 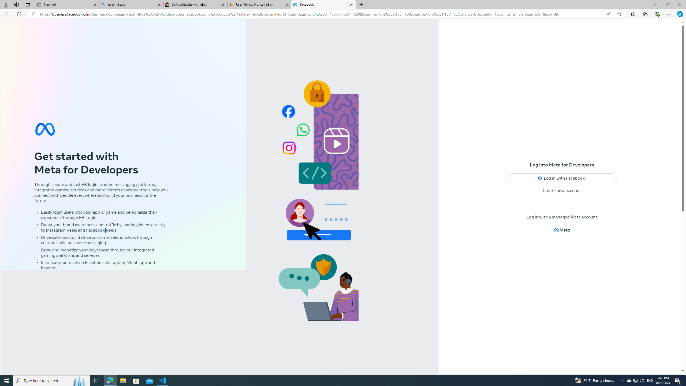 I want to click on Log in with Facebook, so click(x=562, y=178).